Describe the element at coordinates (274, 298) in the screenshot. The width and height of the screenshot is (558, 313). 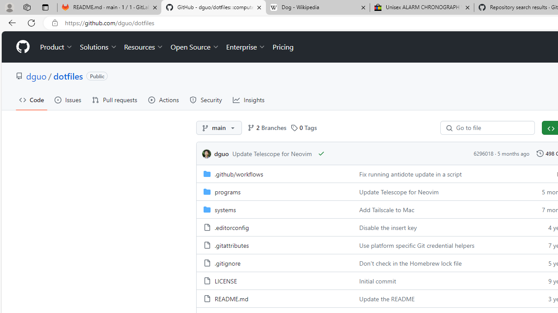
I see `README.md, (File)` at that location.